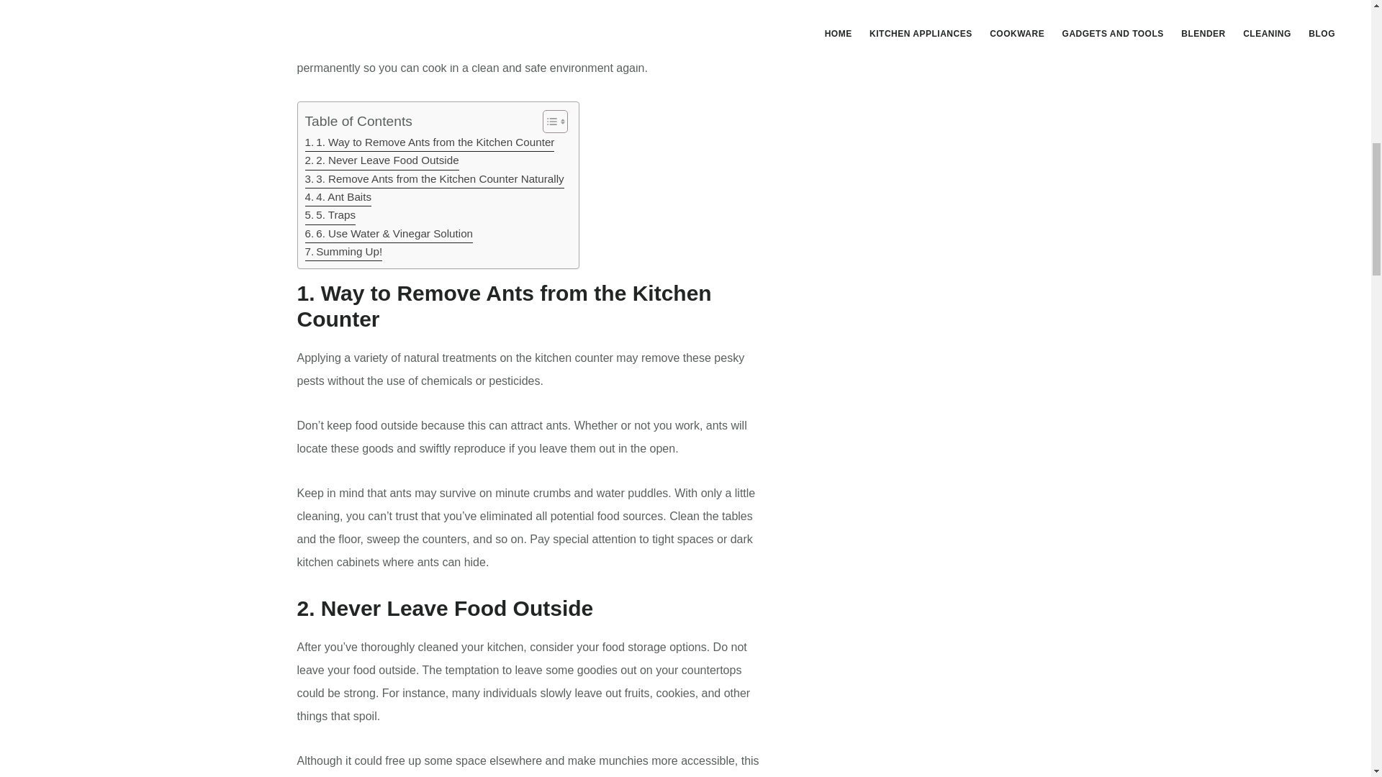 Image resolution: width=1382 pixels, height=777 pixels. What do you see at coordinates (381, 160) in the screenshot?
I see `2. Never Leave Food Outside` at bounding box center [381, 160].